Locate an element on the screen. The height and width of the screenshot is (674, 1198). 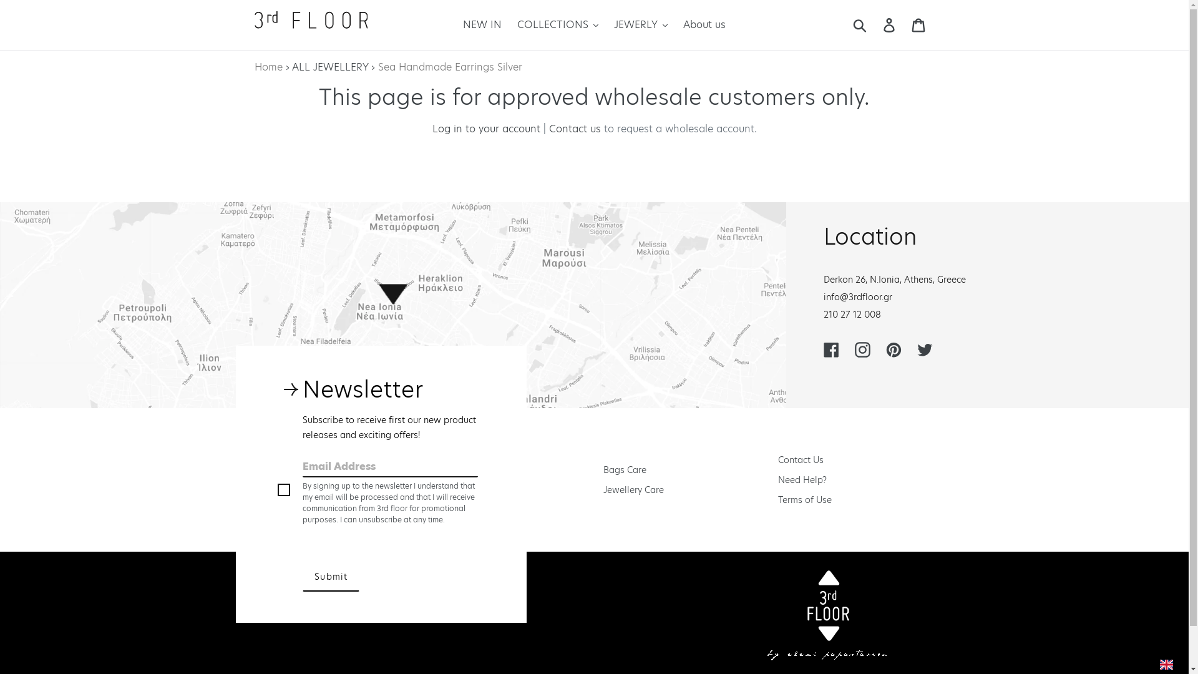
Contact us is located at coordinates (575, 129).